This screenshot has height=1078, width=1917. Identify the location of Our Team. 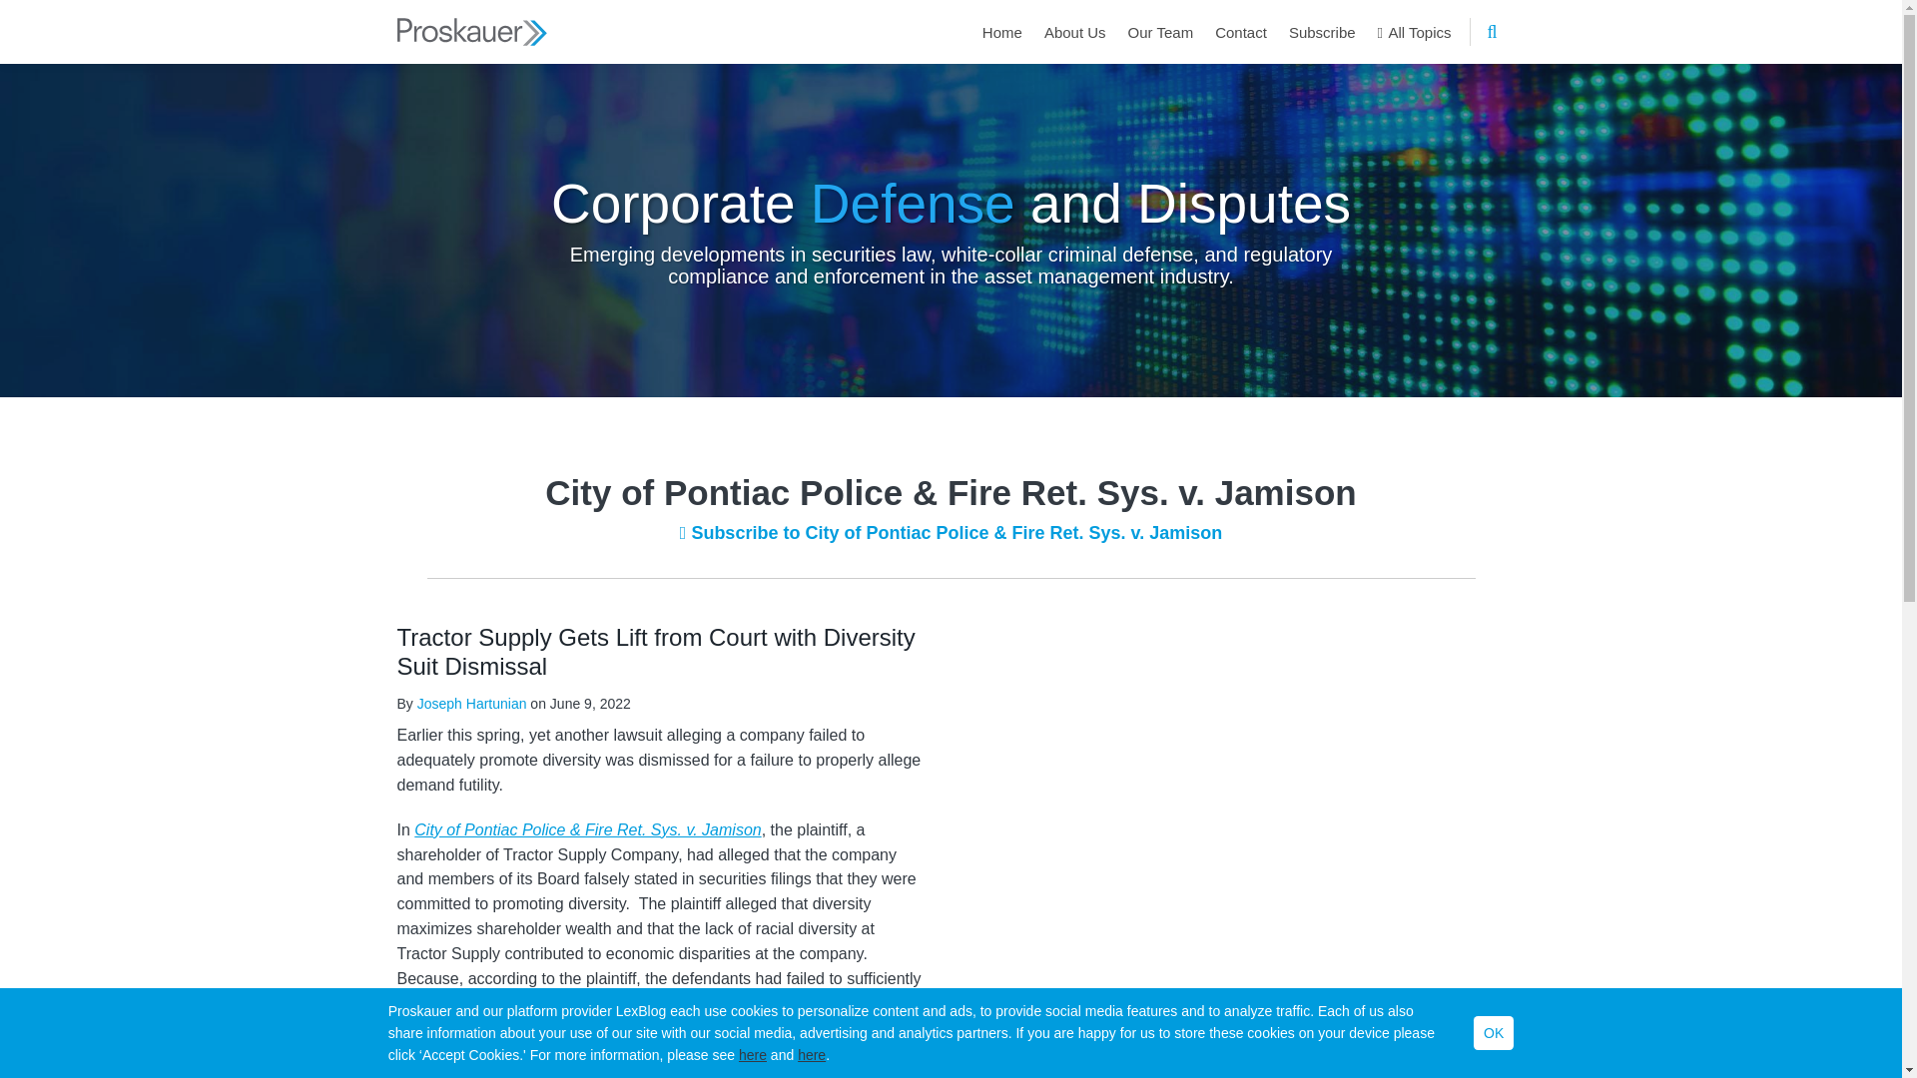
(1161, 32).